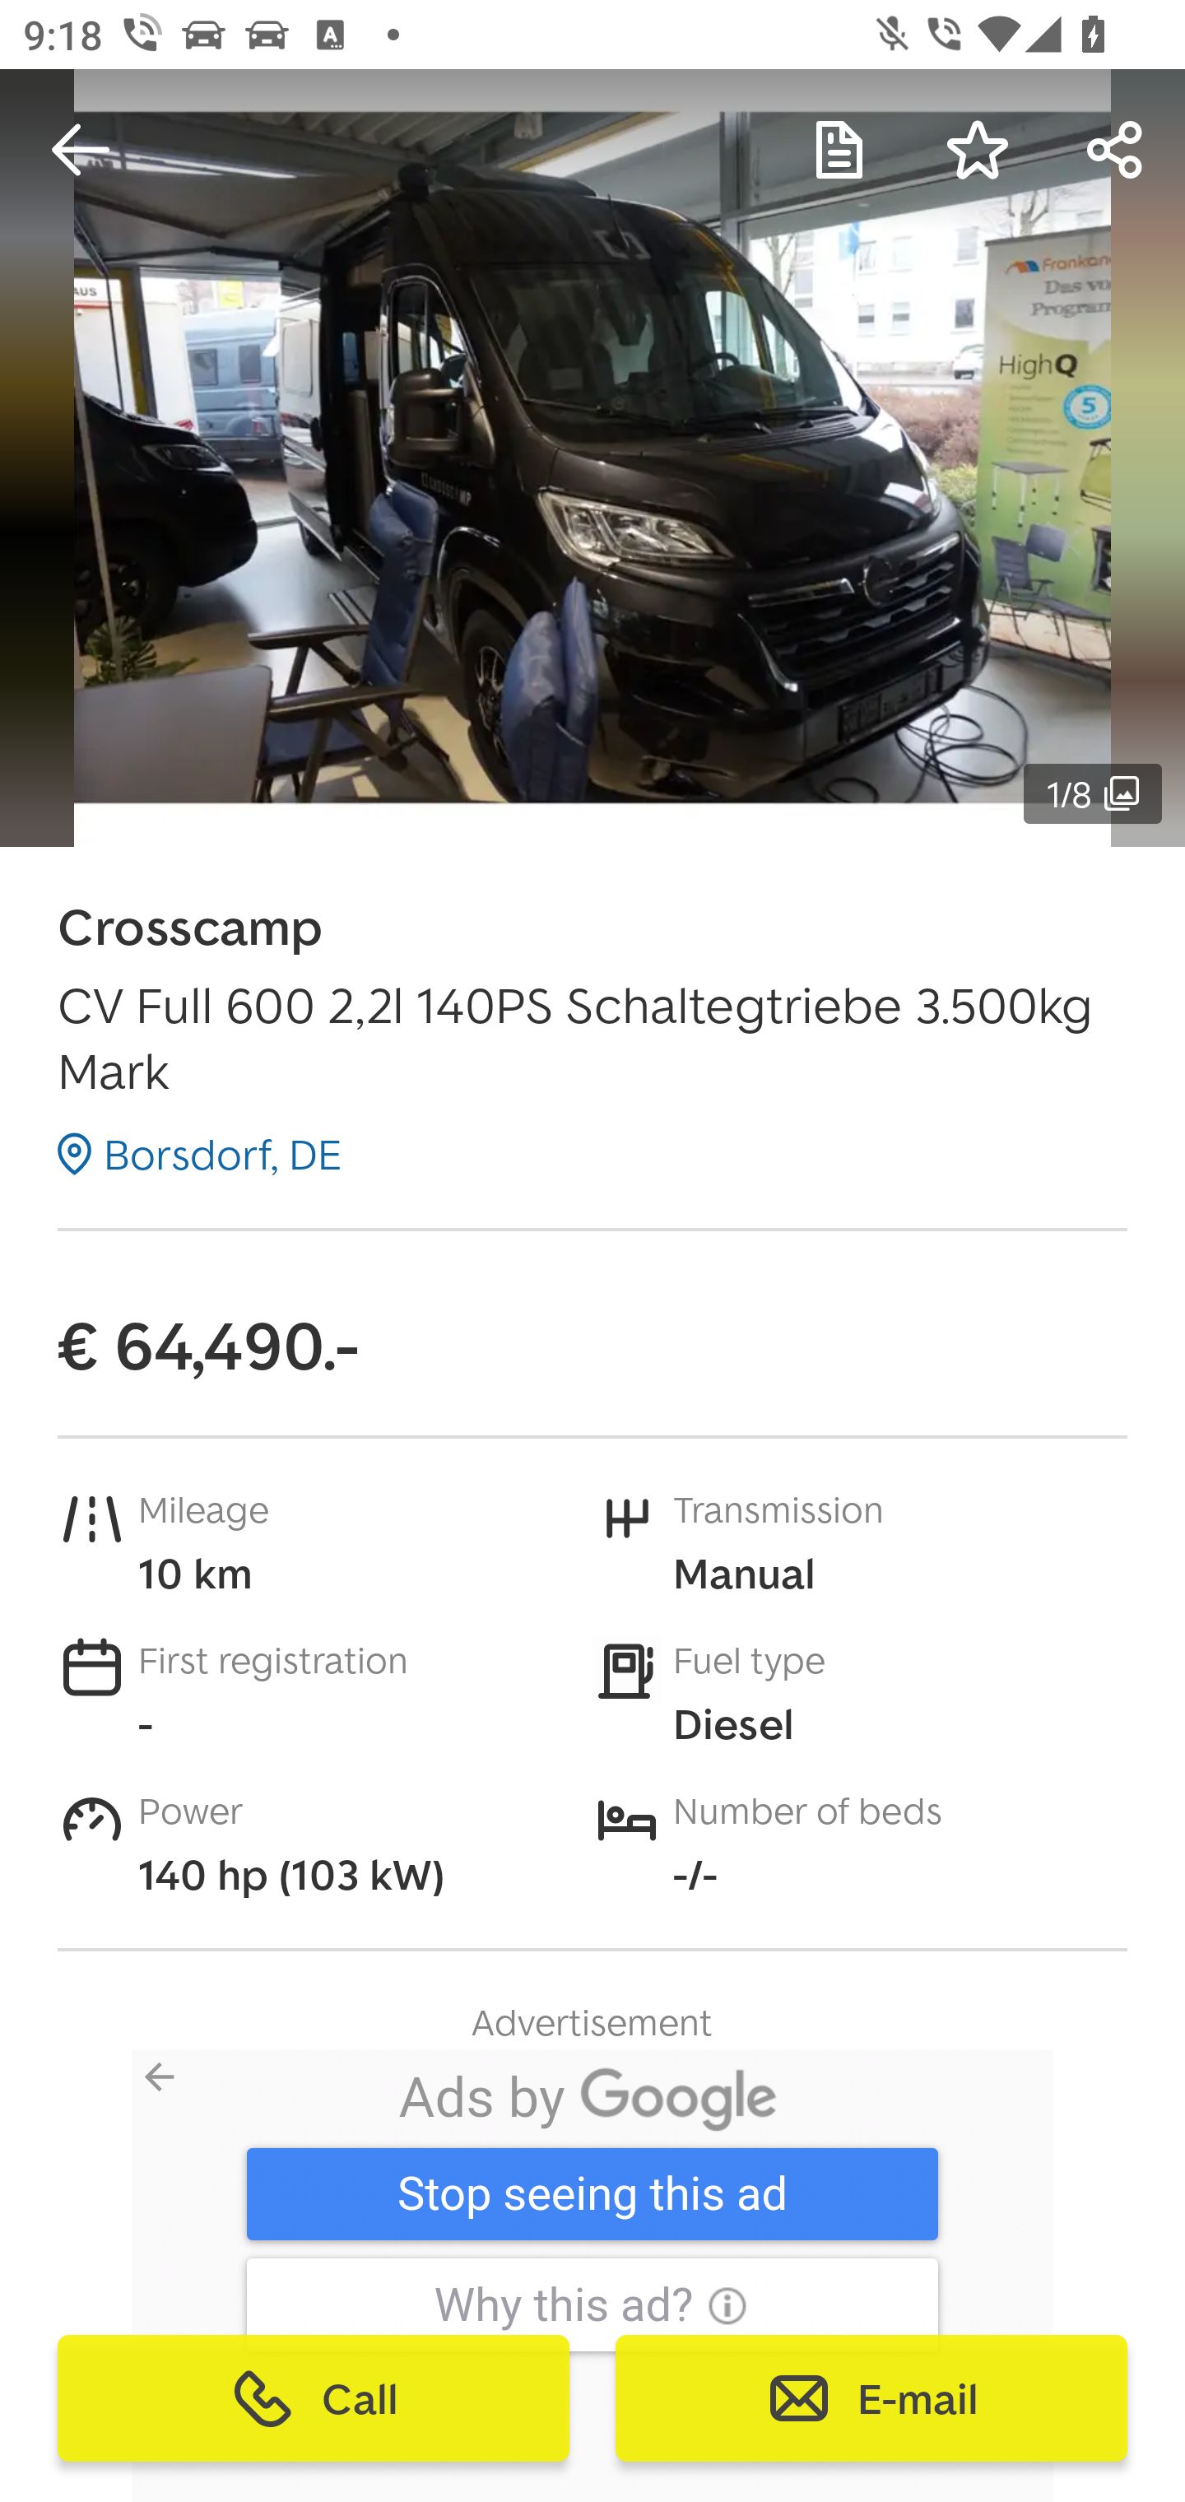  Describe the element at coordinates (585, 2207) in the screenshot. I see `用貸款供車更free 免抵押免全 保 用貸款供車更free 免抵押免全 保` at that location.